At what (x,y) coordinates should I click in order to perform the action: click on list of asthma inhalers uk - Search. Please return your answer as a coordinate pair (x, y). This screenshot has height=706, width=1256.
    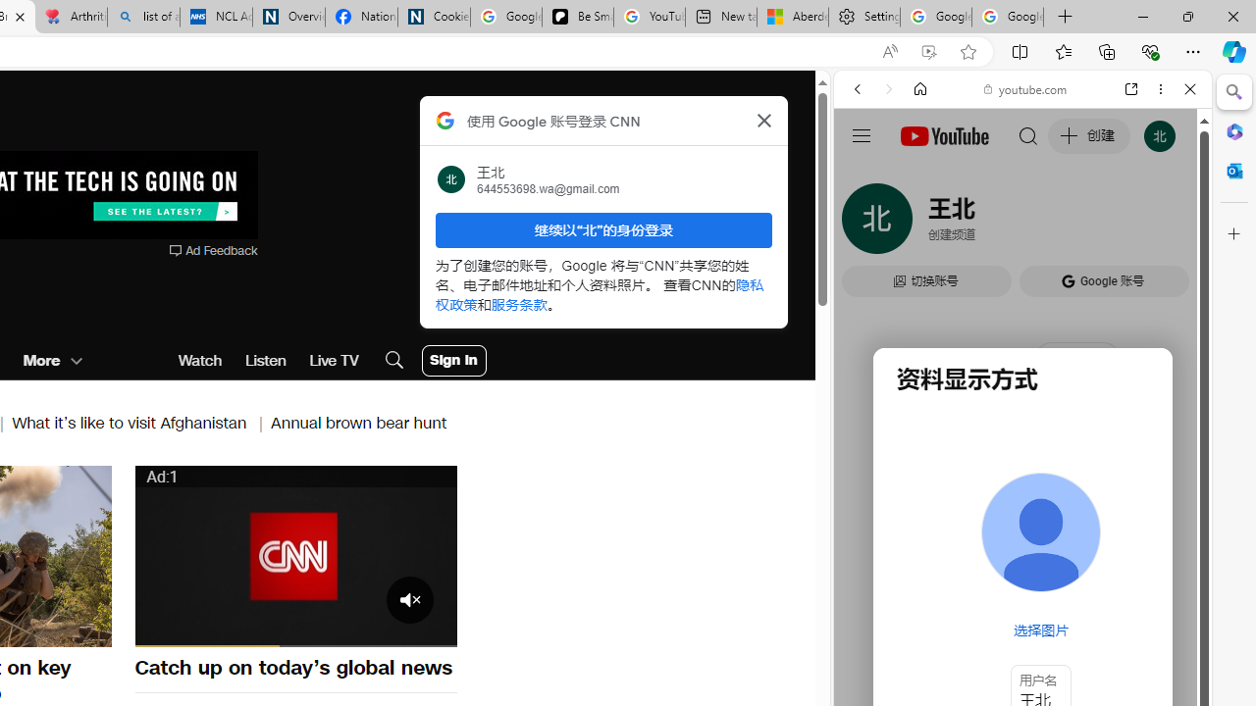
    Looking at the image, I should click on (143, 18).